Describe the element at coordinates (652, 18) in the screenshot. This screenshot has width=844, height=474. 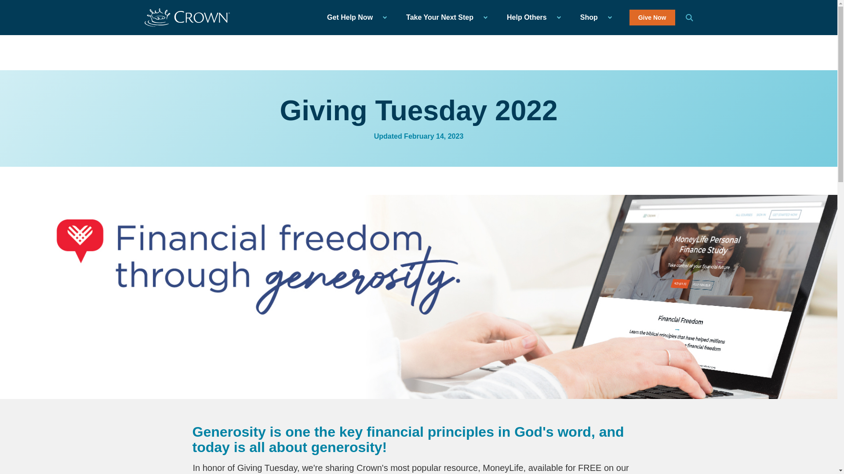
I see `Give Now` at that location.